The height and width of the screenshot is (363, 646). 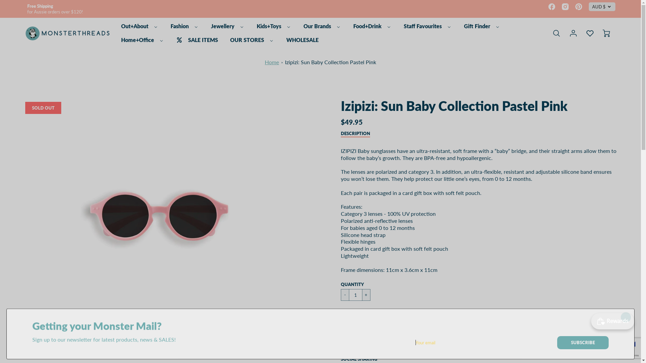 What do you see at coordinates (607, 33) in the screenshot?
I see `Cart` at bounding box center [607, 33].